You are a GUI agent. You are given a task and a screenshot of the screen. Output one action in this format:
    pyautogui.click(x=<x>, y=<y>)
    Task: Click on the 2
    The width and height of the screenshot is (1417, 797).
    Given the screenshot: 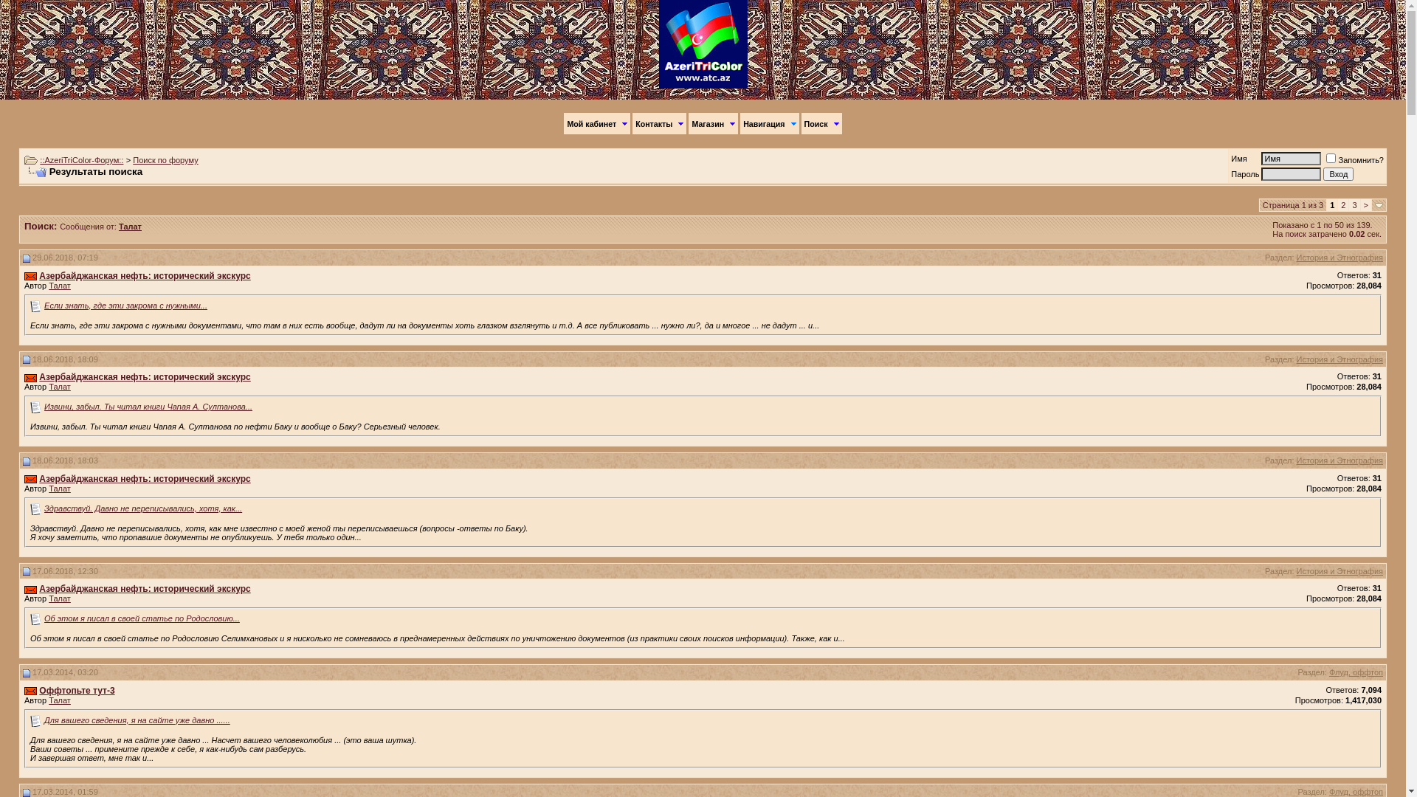 What is the action you would take?
    pyautogui.click(x=1343, y=205)
    